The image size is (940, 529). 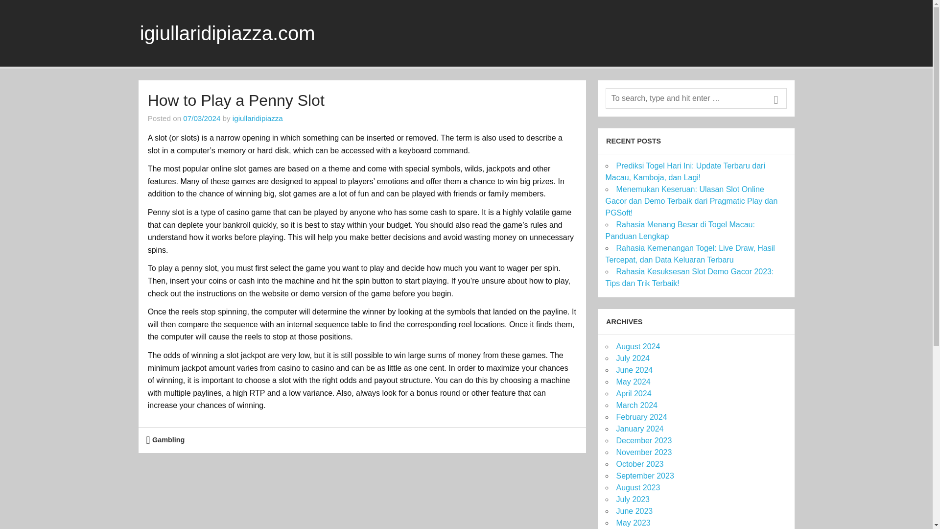 I want to click on December 2023, so click(x=643, y=441).